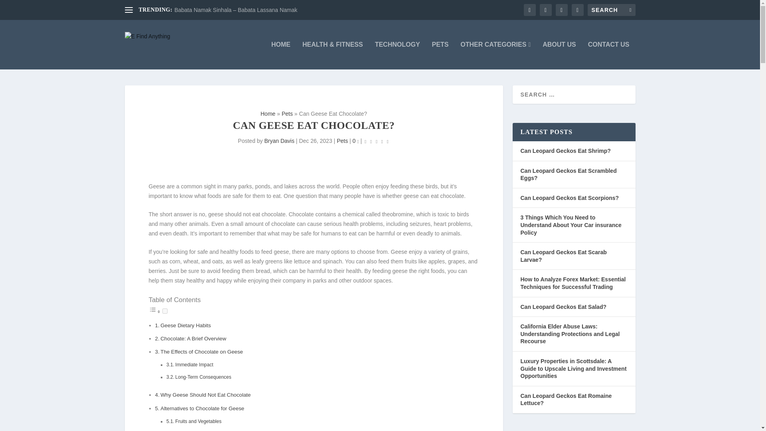  Describe the element at coordinates (377, 141) in the screenshot. I see `Rating: 0.00` at that location.